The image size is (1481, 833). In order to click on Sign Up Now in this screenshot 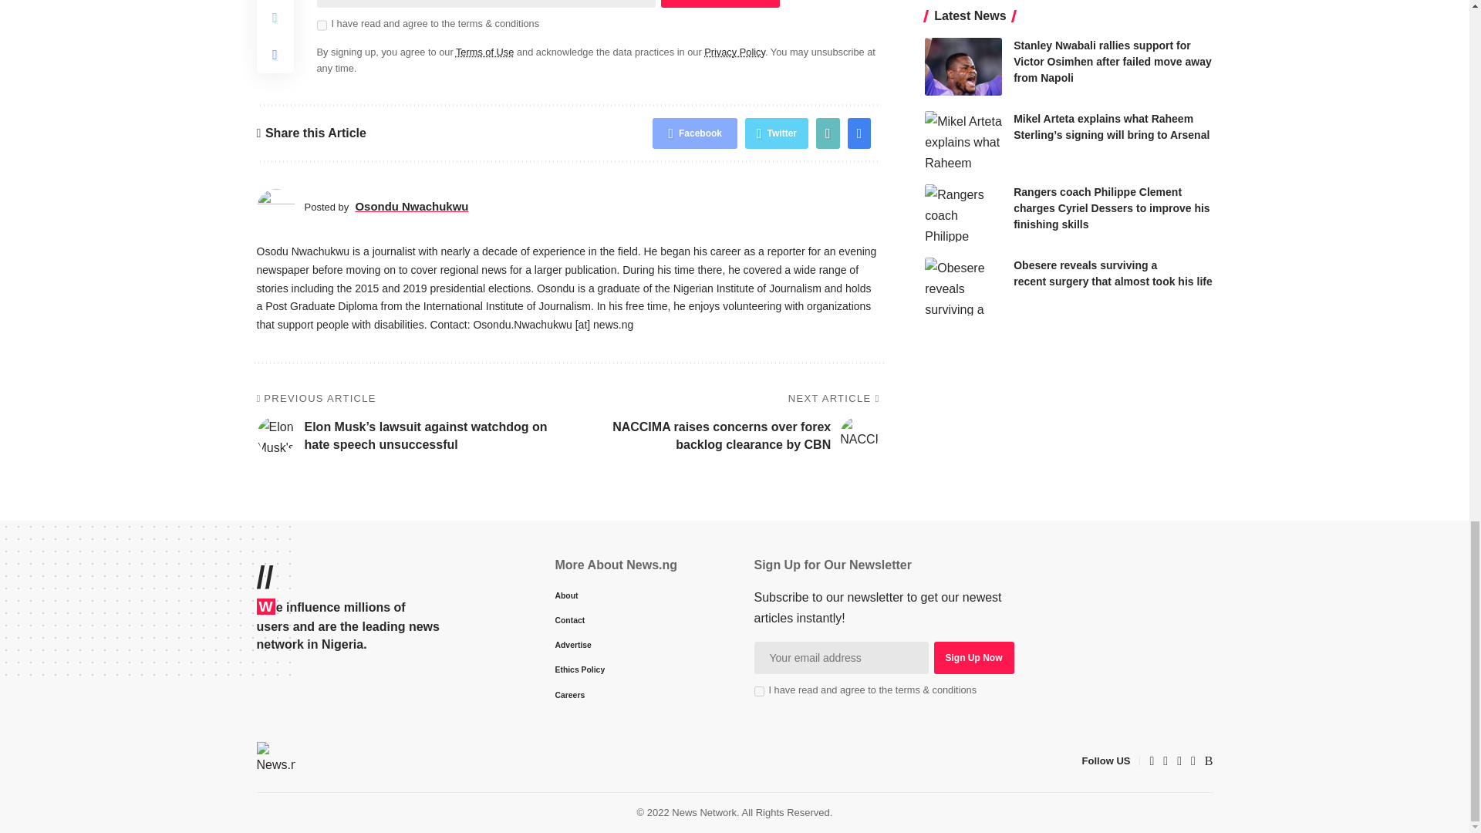, I will do `click(719, 3)`.